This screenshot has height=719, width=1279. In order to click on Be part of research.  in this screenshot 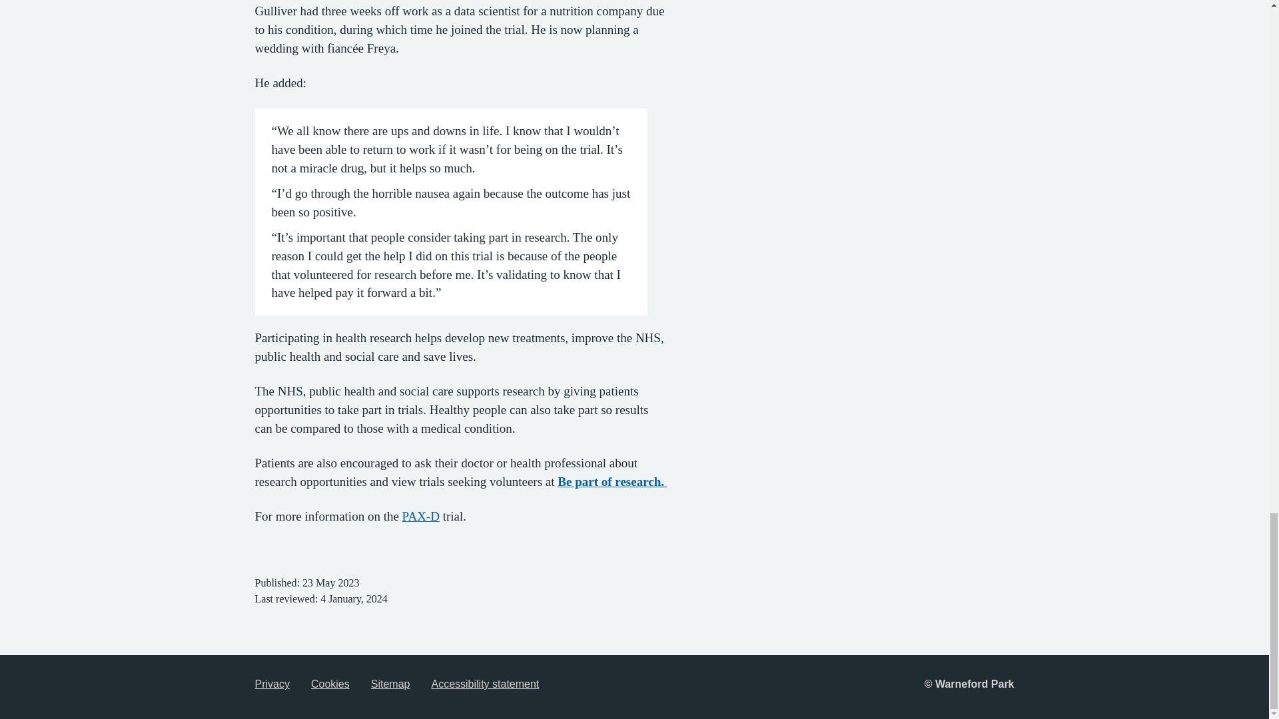, I will do `click(612, 481)`.